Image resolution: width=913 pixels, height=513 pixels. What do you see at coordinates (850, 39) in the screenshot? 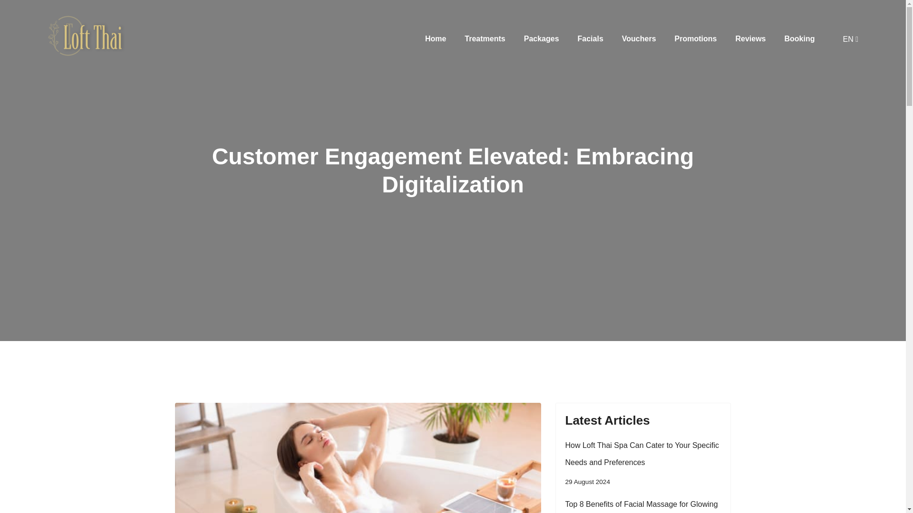
I see `EN` at bounding box center [850, 39].